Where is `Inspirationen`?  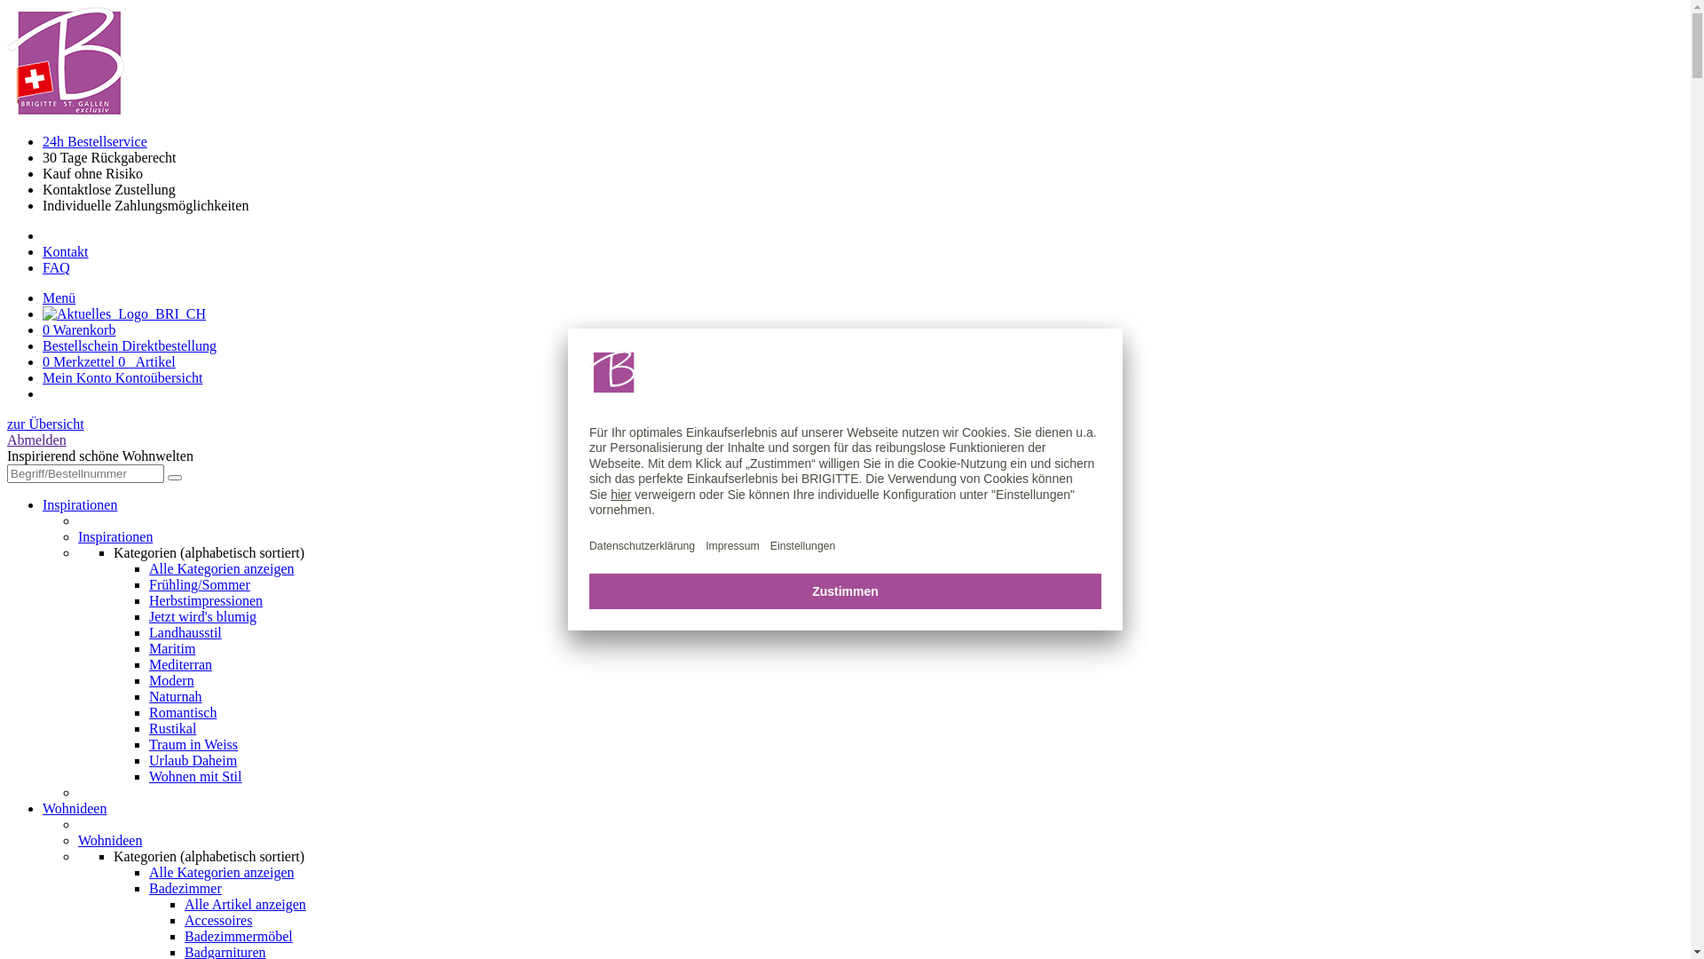
Inspirationen is located at coordinates (80, 504).